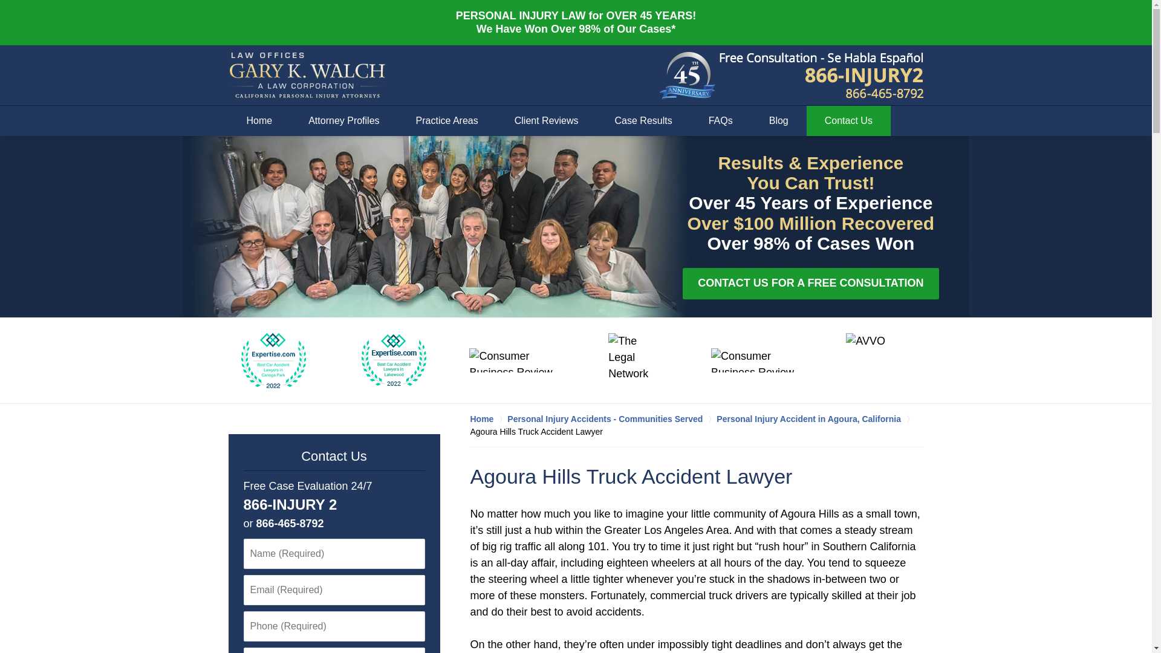 Image resolution: width=1161 pixels, height=653 pixels. I want to click on Blog, so click(779, 120).